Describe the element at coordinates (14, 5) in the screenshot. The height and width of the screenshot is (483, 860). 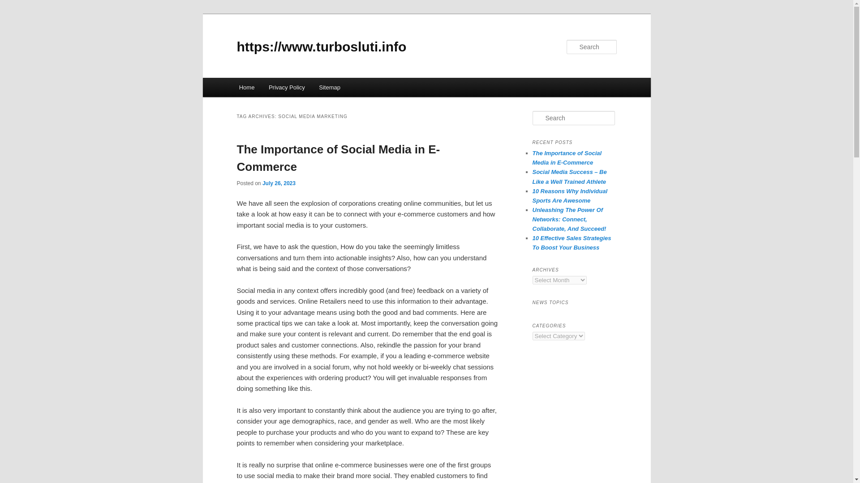
I see `Search` at that location.